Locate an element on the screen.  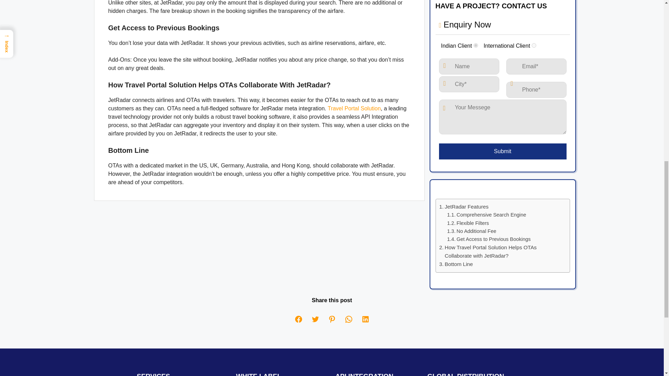
Scroll back to top is located at coordinates (646, 330).